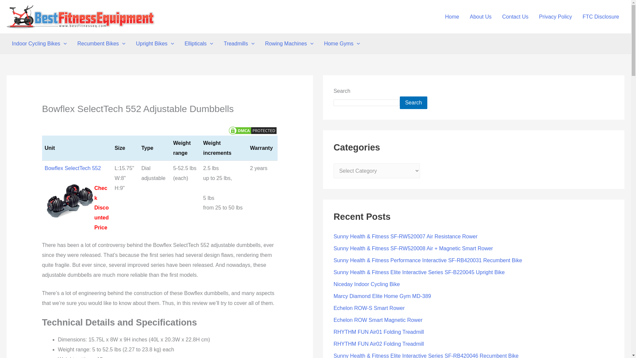 This screenshot has height=358, width=636. What do you see at coordinates (252, 130) in the screenshot?
I see `Content Protection by DMCA.com` at bounding box center [252, 130].